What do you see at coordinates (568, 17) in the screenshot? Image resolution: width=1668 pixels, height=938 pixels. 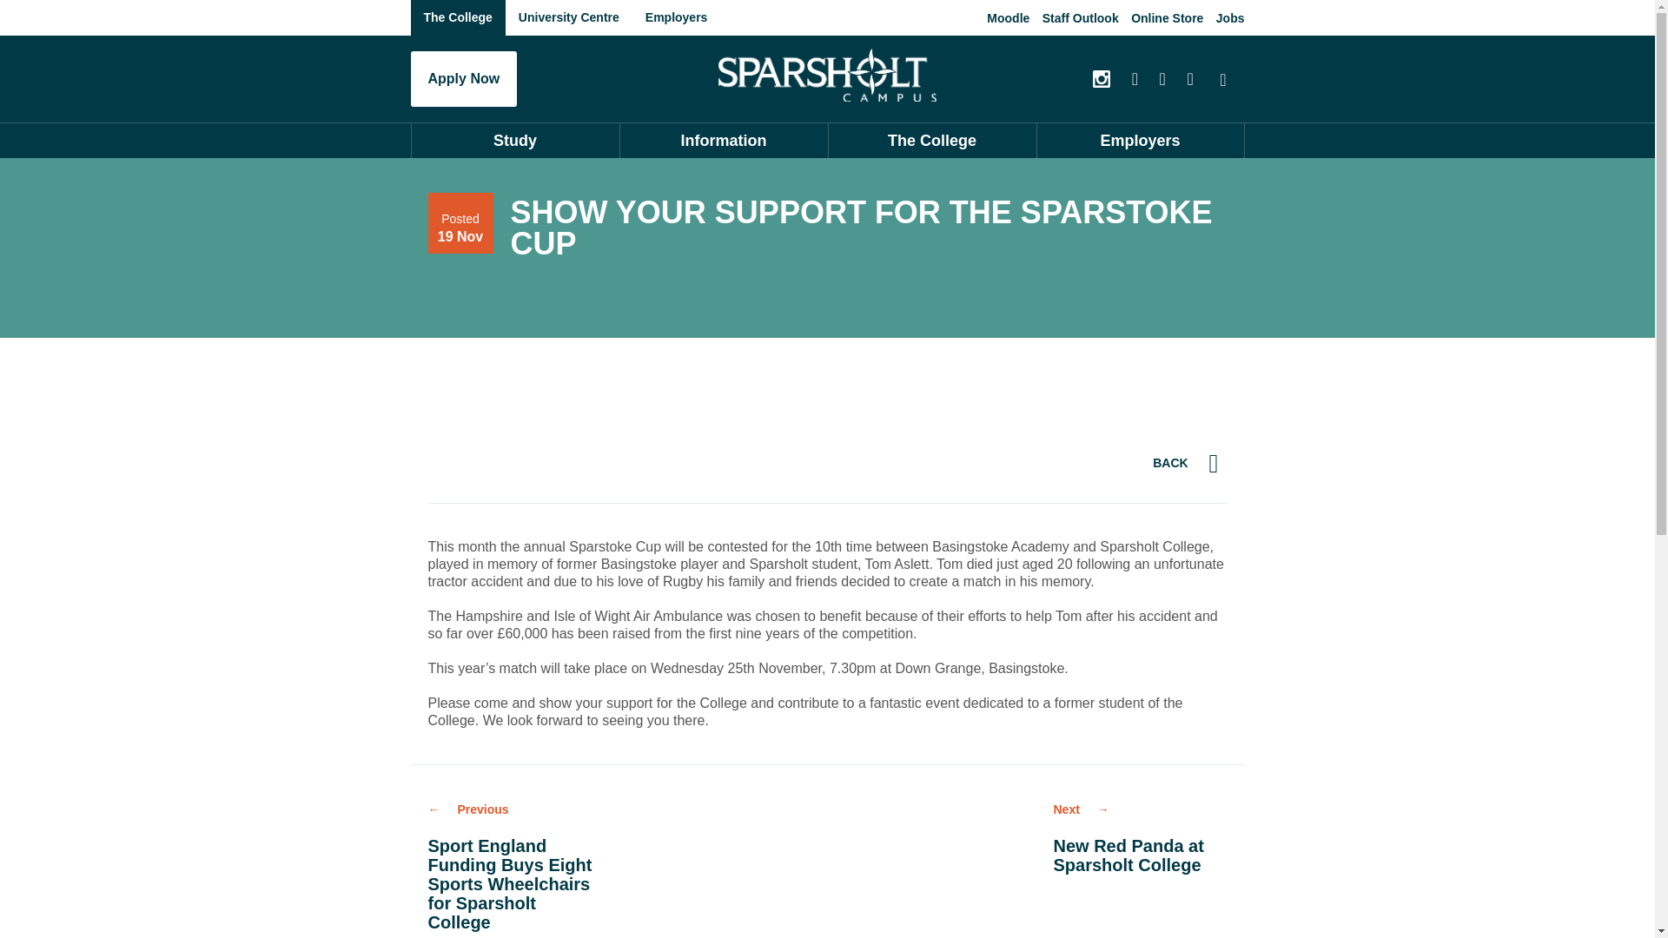 I see `University Centre` at bounding box center [568, 17].